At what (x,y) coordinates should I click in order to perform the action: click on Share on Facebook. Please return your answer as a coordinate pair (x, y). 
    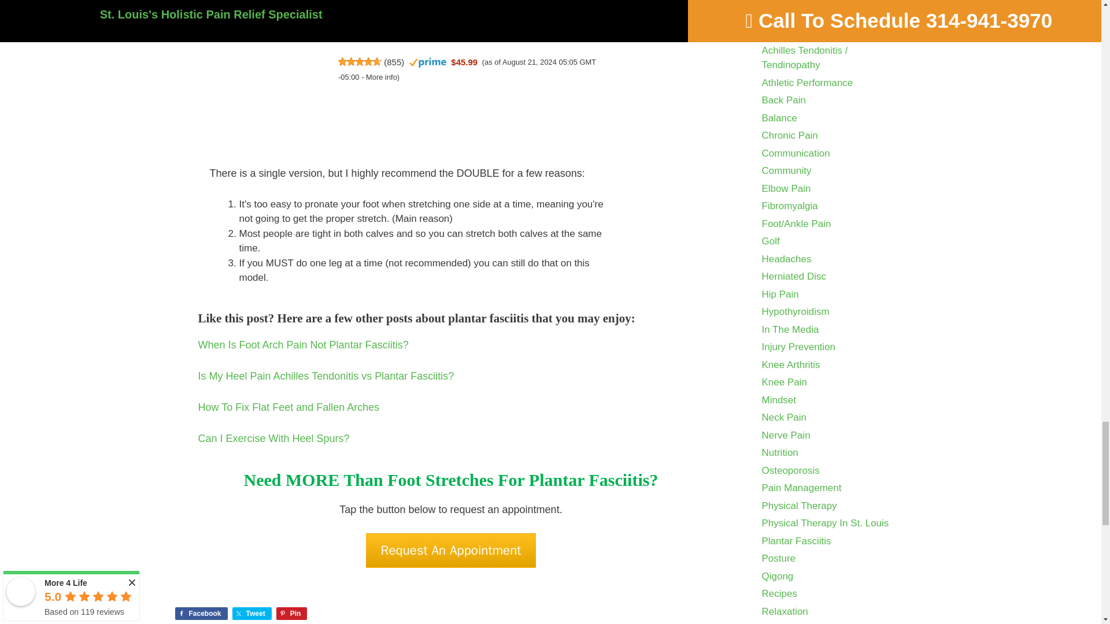
    Looking at the image, I should click on (201, 614).